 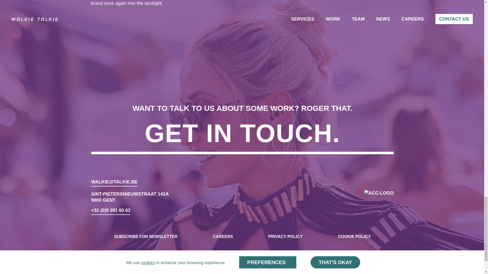 I want to click on CAREERS, so click(x=223, y=236).